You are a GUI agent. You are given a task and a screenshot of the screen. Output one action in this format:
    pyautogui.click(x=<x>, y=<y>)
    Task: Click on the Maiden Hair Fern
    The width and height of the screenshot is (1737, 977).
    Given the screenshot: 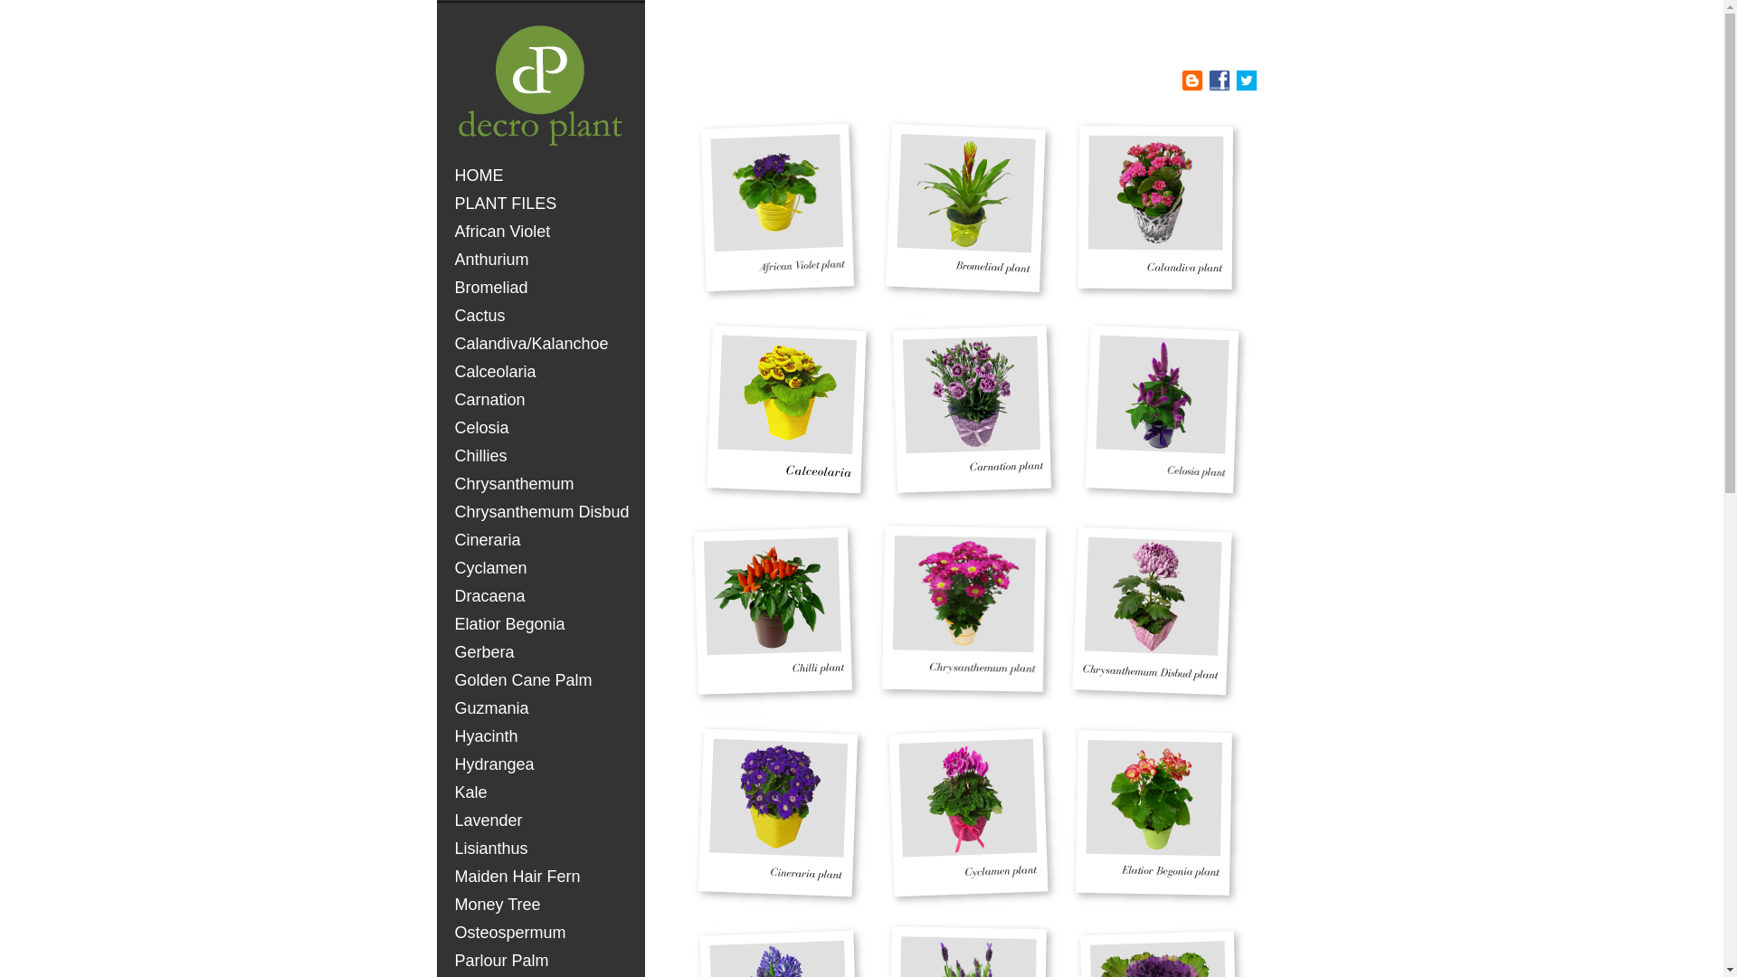 What is the action you would take?
    pyautogui.click(x=543, y=877)
    